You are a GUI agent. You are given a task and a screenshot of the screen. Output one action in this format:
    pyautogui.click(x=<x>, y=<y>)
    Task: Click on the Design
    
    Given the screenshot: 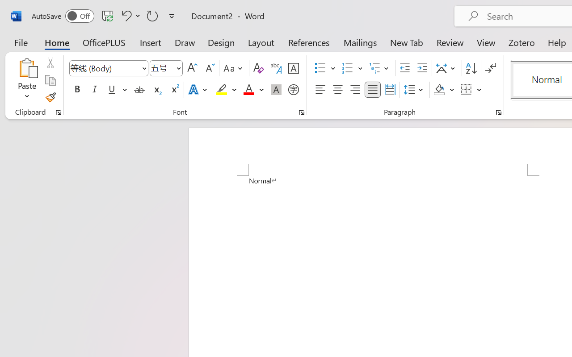 What is the action you would take?
    pyautogui.click(x=221, y=42)
    